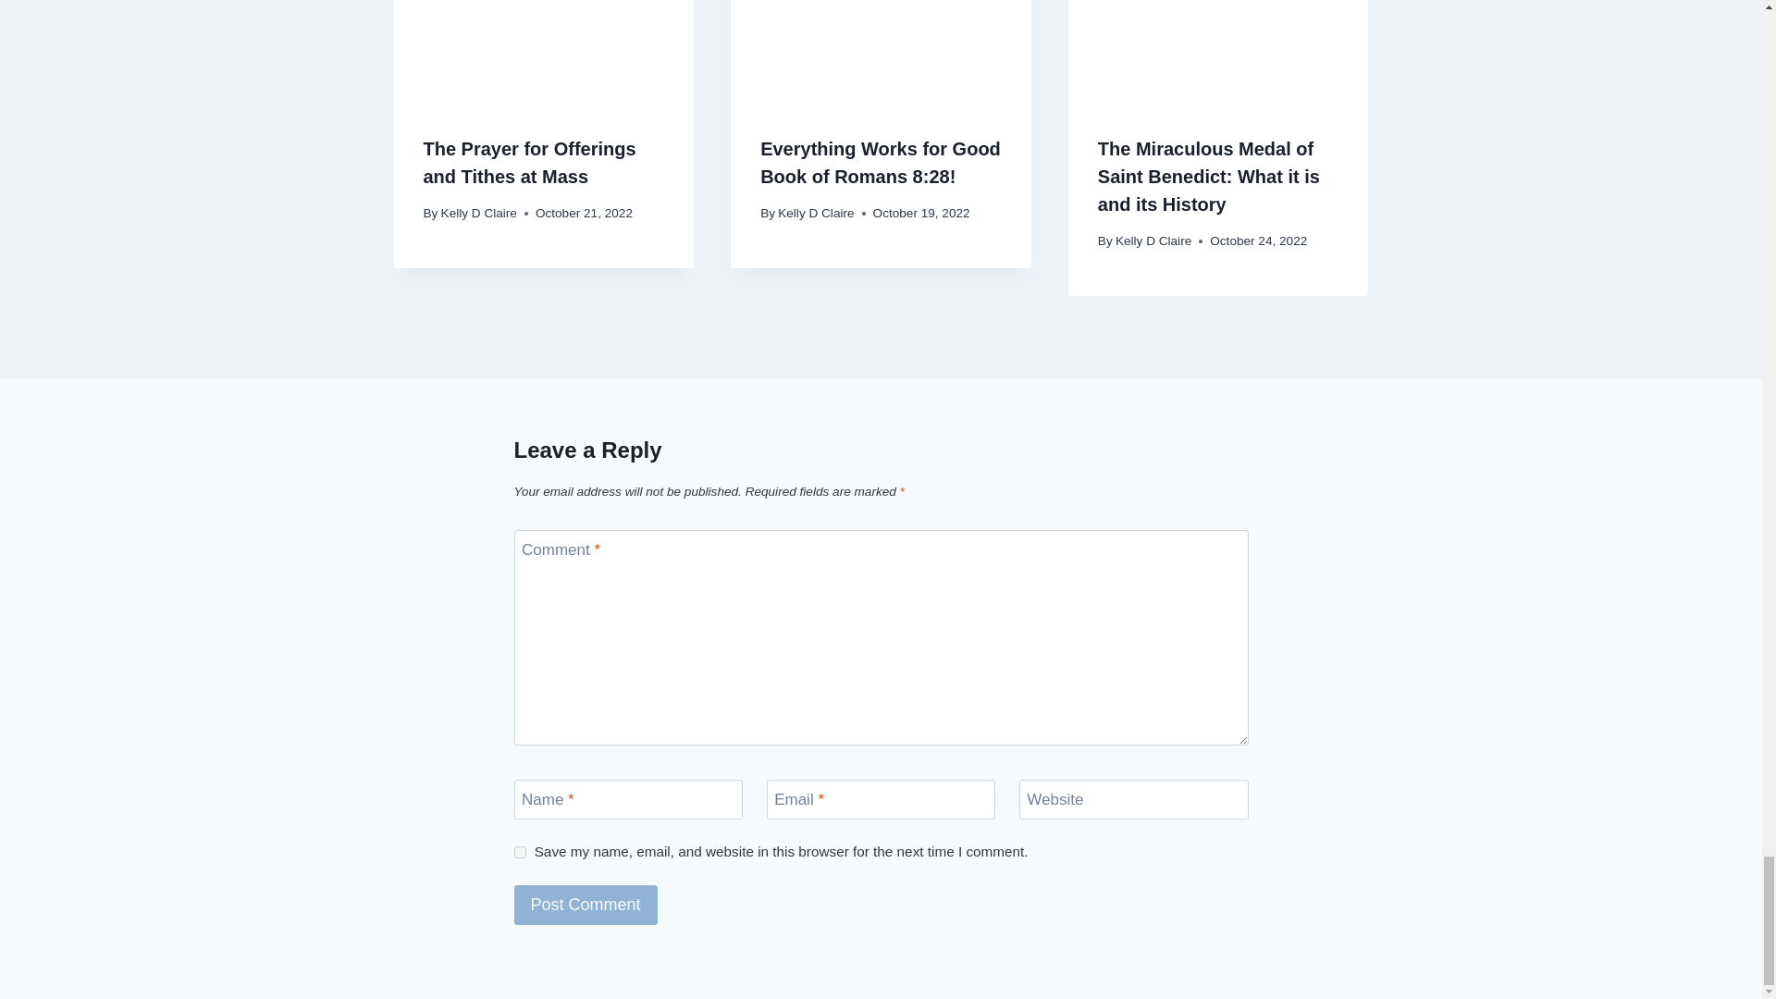 Image resolution: width=1776 pixels, height=999 pixels. Describe the element at coordinates (586, 905) in the screenshot. I see `Post Comment` at that location.